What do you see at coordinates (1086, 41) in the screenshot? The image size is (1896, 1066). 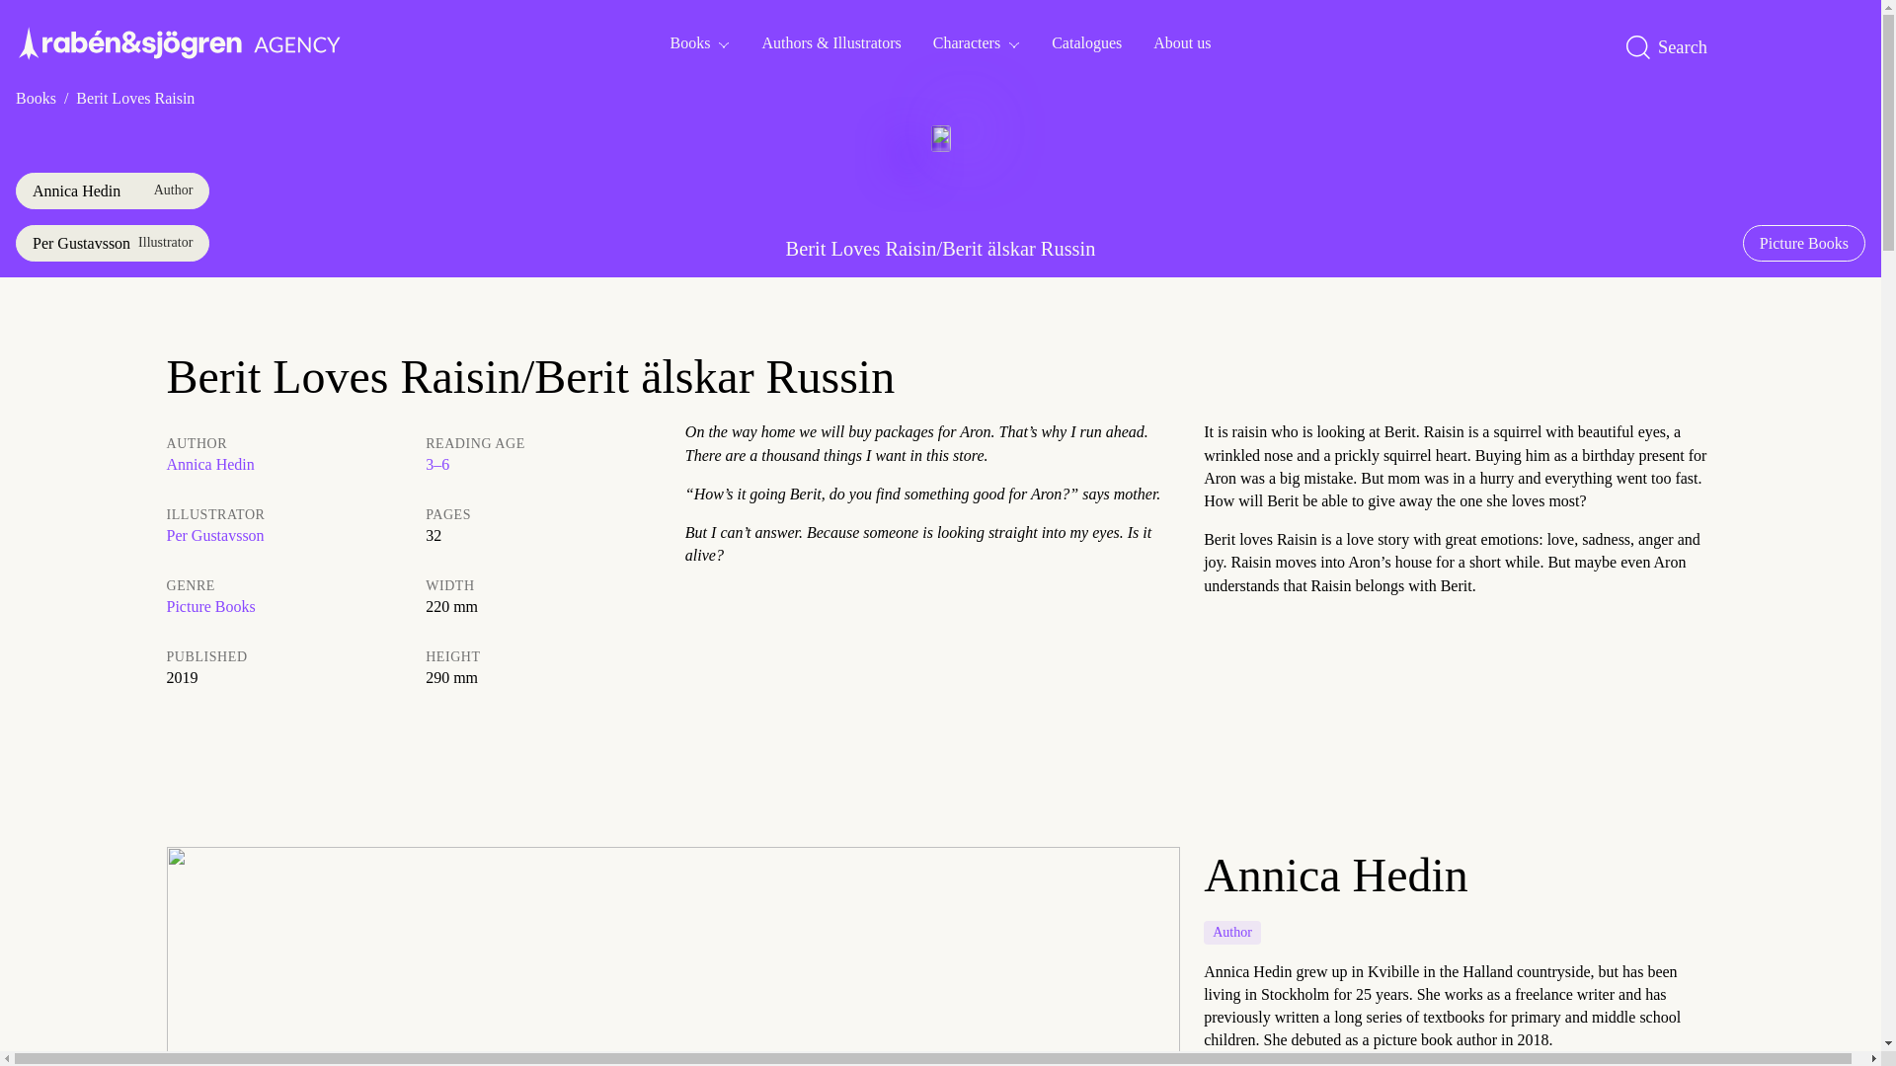 I see `Catalogues` at bounding box center [1086, 41].